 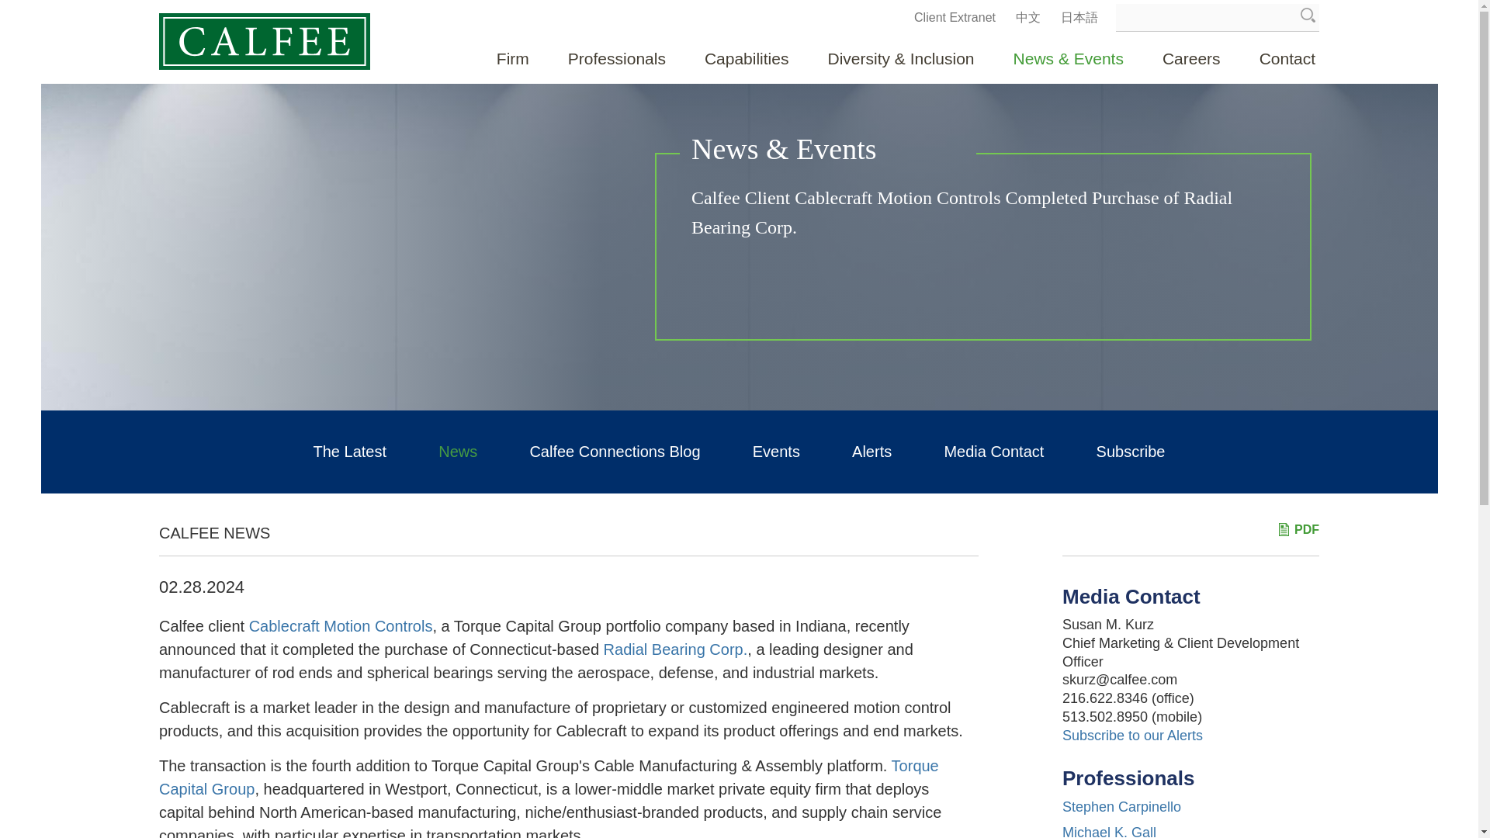 I want to click on Radial Bearing Corp., so click(x=675, y=649).